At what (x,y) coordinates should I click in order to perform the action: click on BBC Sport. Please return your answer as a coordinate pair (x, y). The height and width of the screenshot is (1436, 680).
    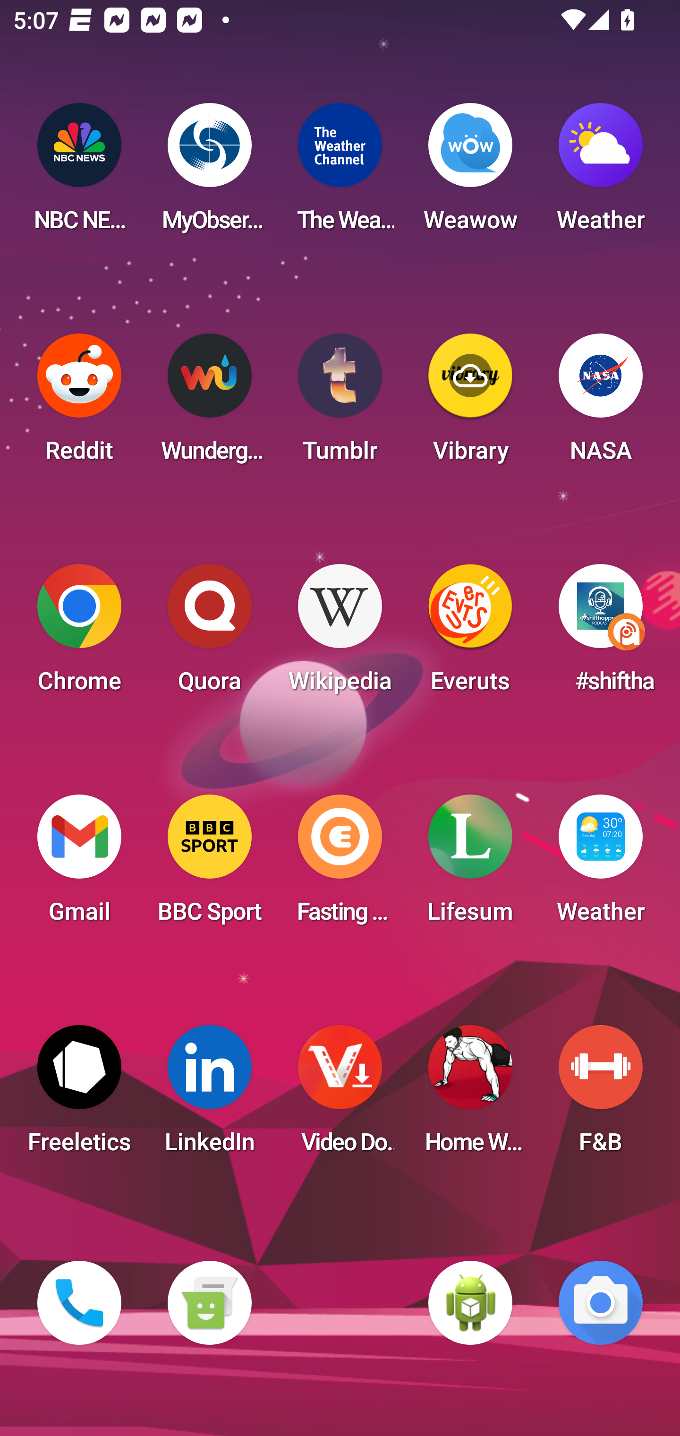
    Looking at the image, I should click on (209, 864).